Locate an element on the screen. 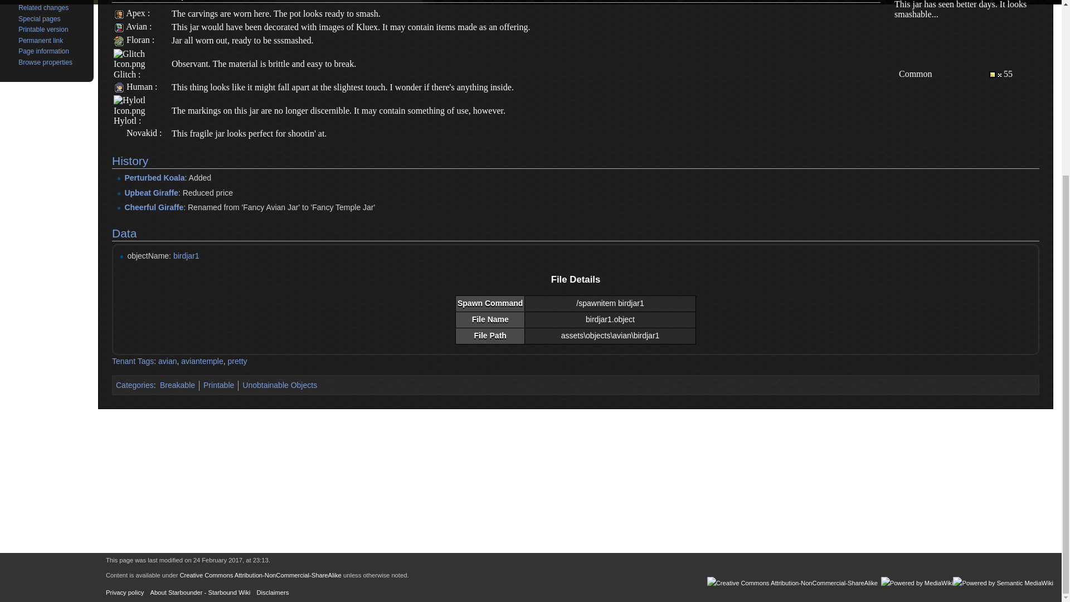 Image resolution: width=1070 pixels, height=602 pixels. Floran is located at coordinates (138, 39).